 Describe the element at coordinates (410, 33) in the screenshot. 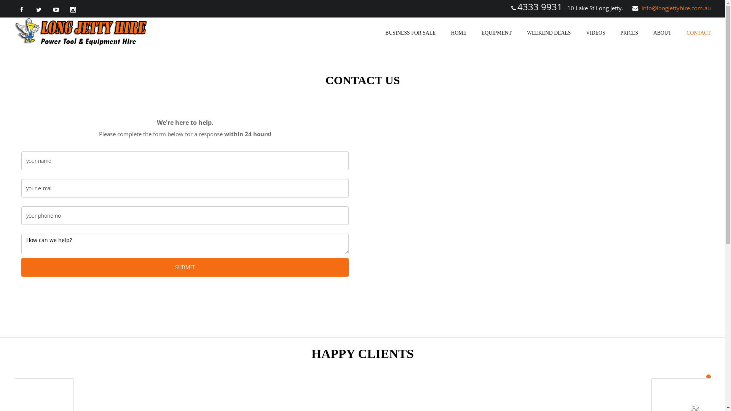

I see `BUSINESS FOR SALE` at that location.